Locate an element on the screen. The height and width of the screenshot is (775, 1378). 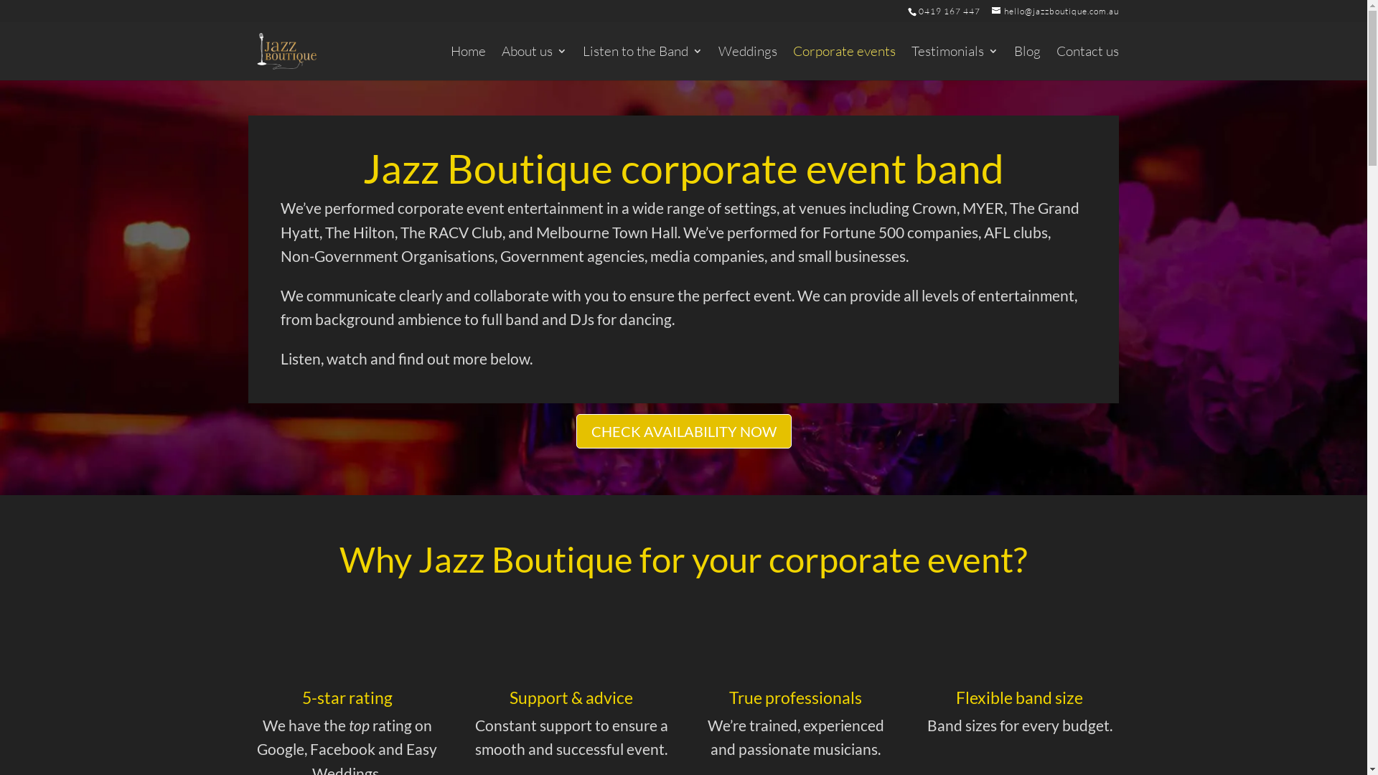
Weddings is located at coordinates (748, 63).